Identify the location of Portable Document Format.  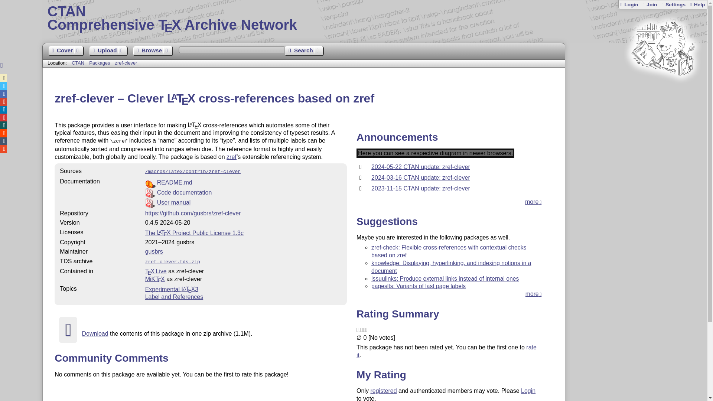
(243, 203).